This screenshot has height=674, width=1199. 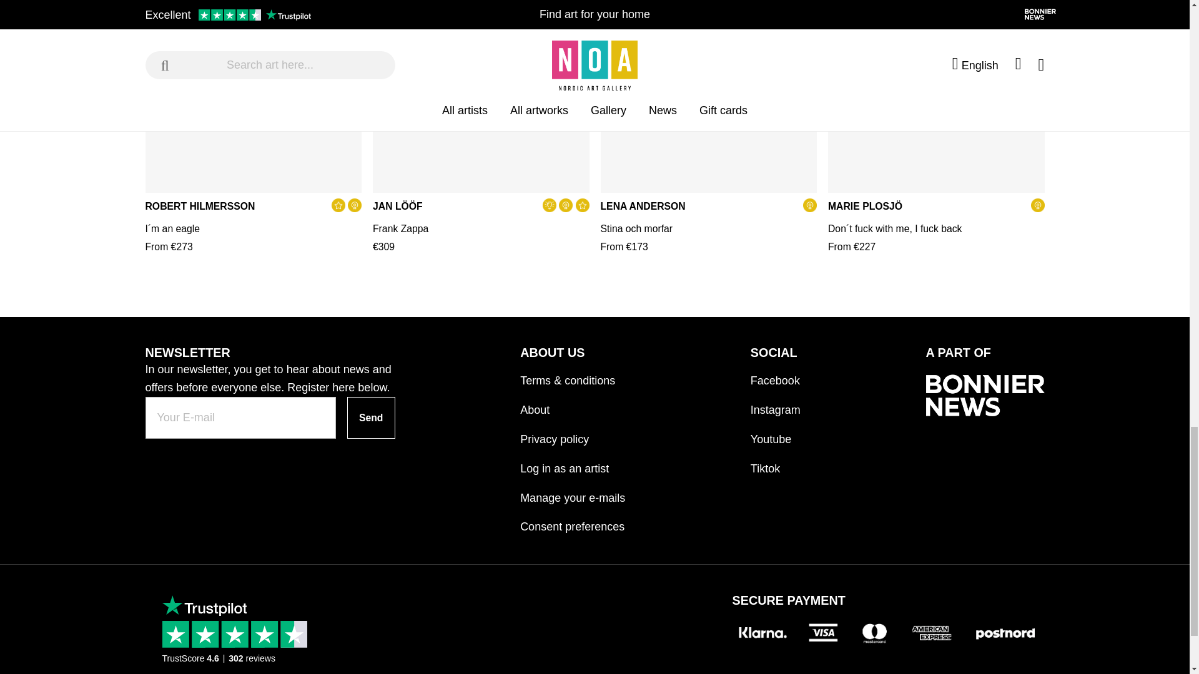 What do you see at coordinates (572, 434) in the screenshot?
I see `Privacy policy` at bounding box center [572, 434].